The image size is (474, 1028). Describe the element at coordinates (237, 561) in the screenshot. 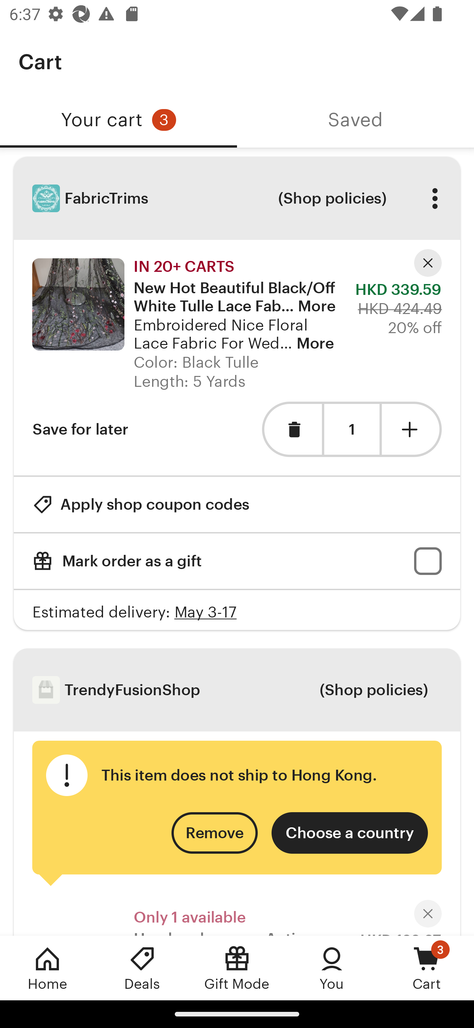

I see `Mark order as a gift` at that location.